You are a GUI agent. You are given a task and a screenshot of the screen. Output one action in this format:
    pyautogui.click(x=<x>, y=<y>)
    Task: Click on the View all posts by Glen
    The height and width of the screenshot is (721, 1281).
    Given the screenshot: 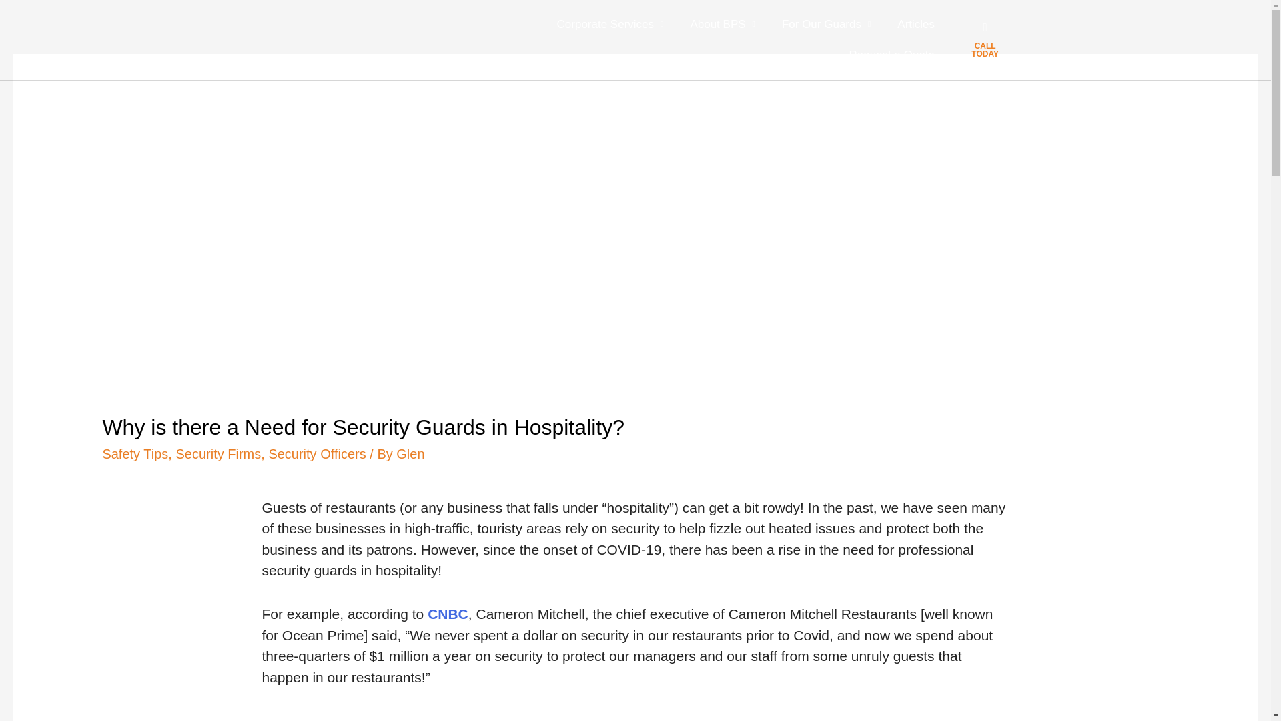 What is the action you would take?
    pyautogui.click(x=410, y=454)
    